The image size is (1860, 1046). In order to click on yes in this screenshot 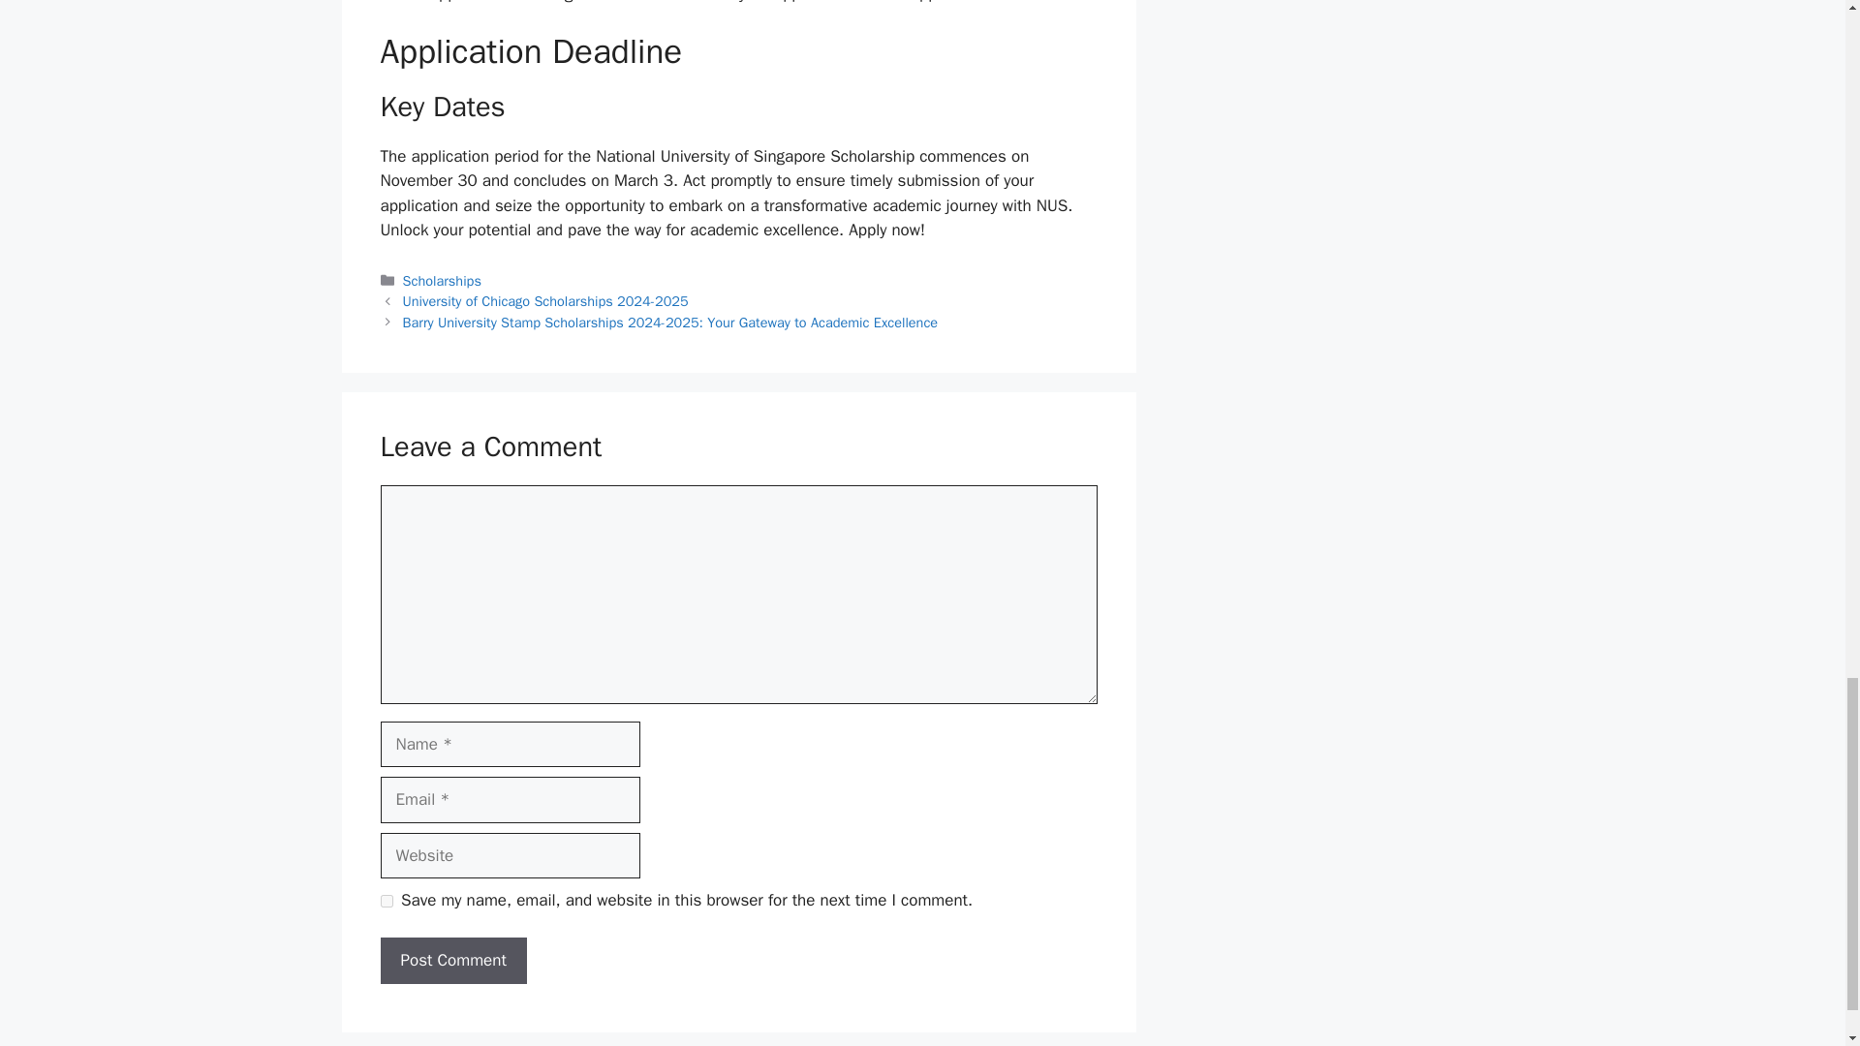, I will do `click(386, 901)`.